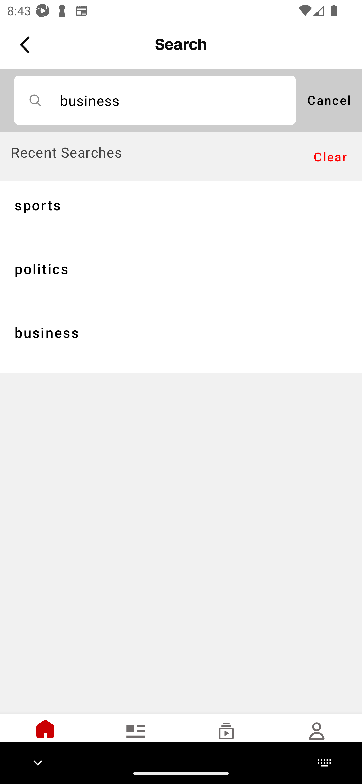 The height and width of the screenshot is (784, 362). What do you see at coordinates (136, 738) in the screenshot?
I see `Elections` at bounding box center [136, 738].